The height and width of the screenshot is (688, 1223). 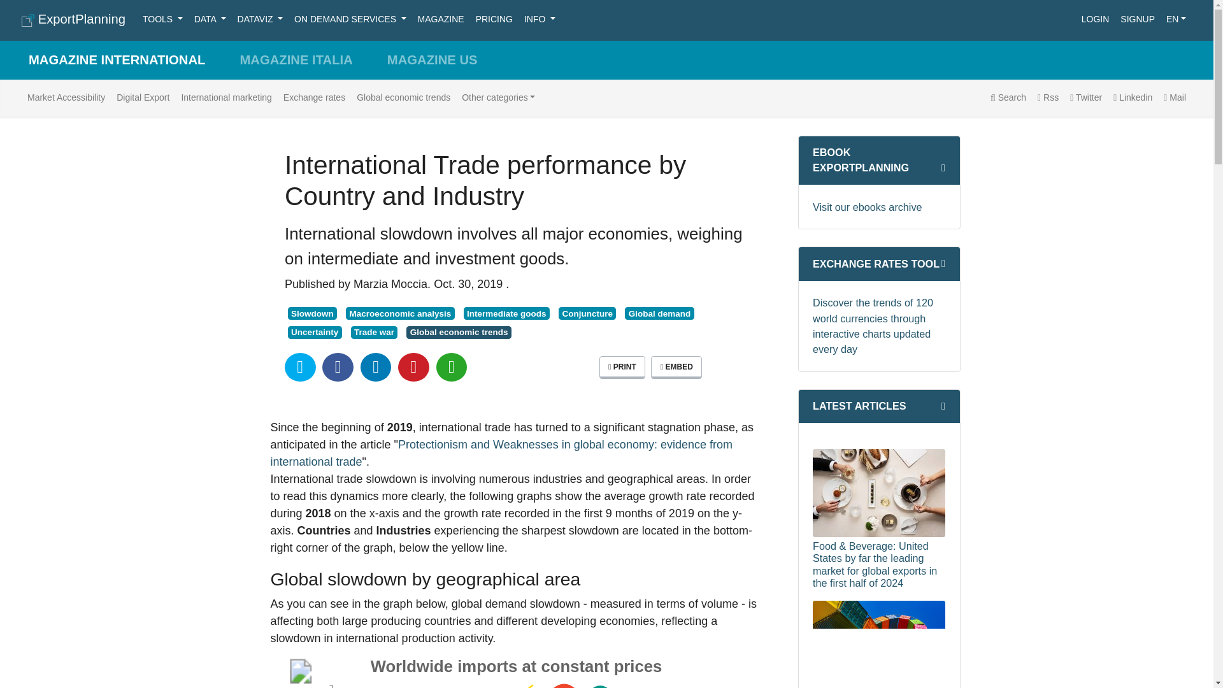 I want to click on DATAVIZ, so click(x=260, y=19).